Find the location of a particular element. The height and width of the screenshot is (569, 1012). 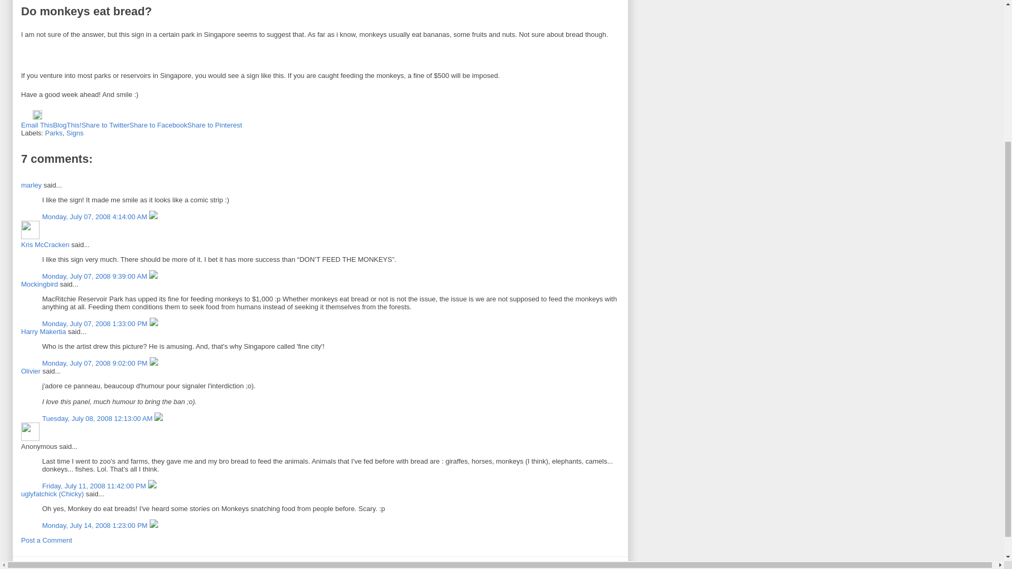

Harry Makertia is located at coordinates (43, 332).